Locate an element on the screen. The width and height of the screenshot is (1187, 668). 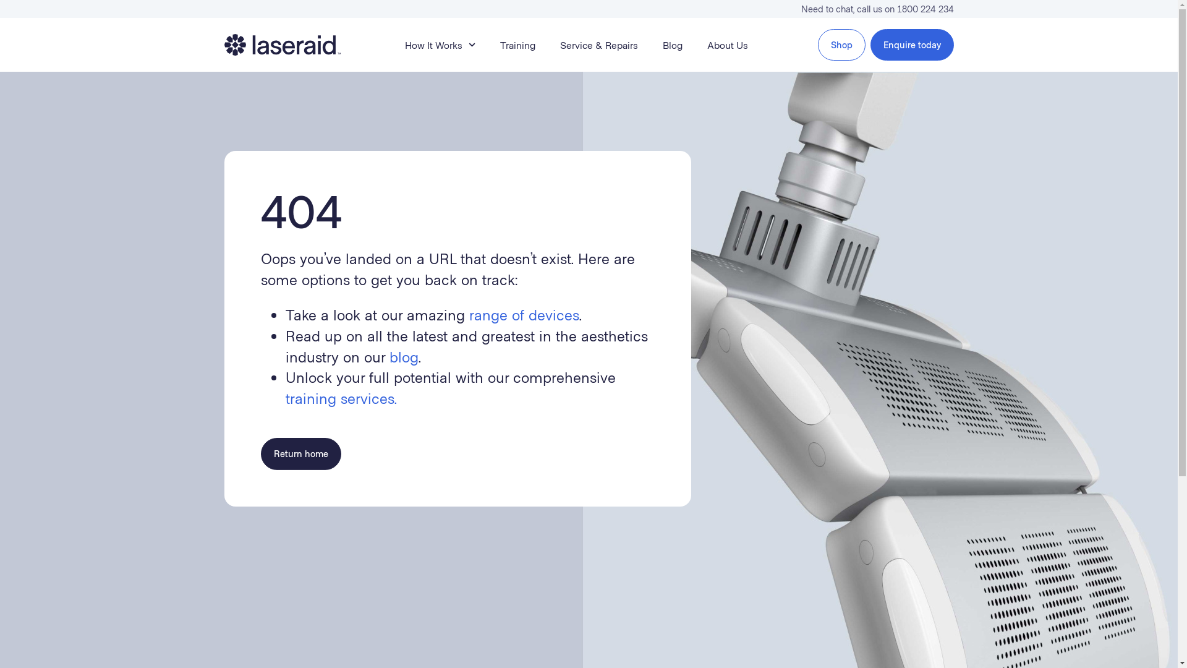
How It Works is located at coordinates (440, 45).